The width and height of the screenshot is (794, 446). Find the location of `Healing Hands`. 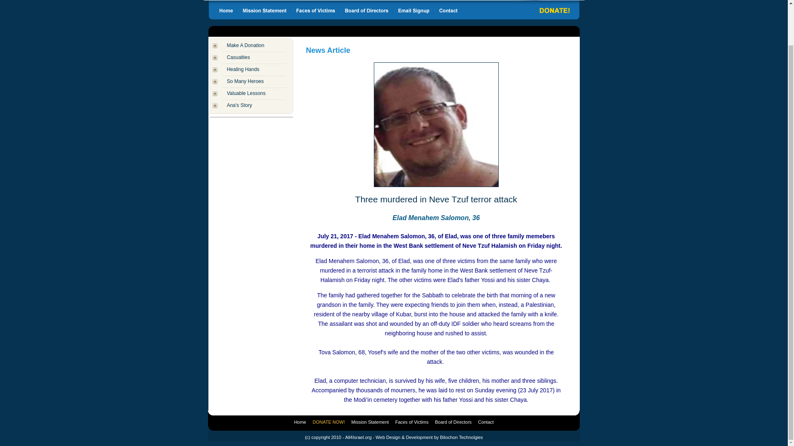

Healing Hands is located at coordinates (243, 69).